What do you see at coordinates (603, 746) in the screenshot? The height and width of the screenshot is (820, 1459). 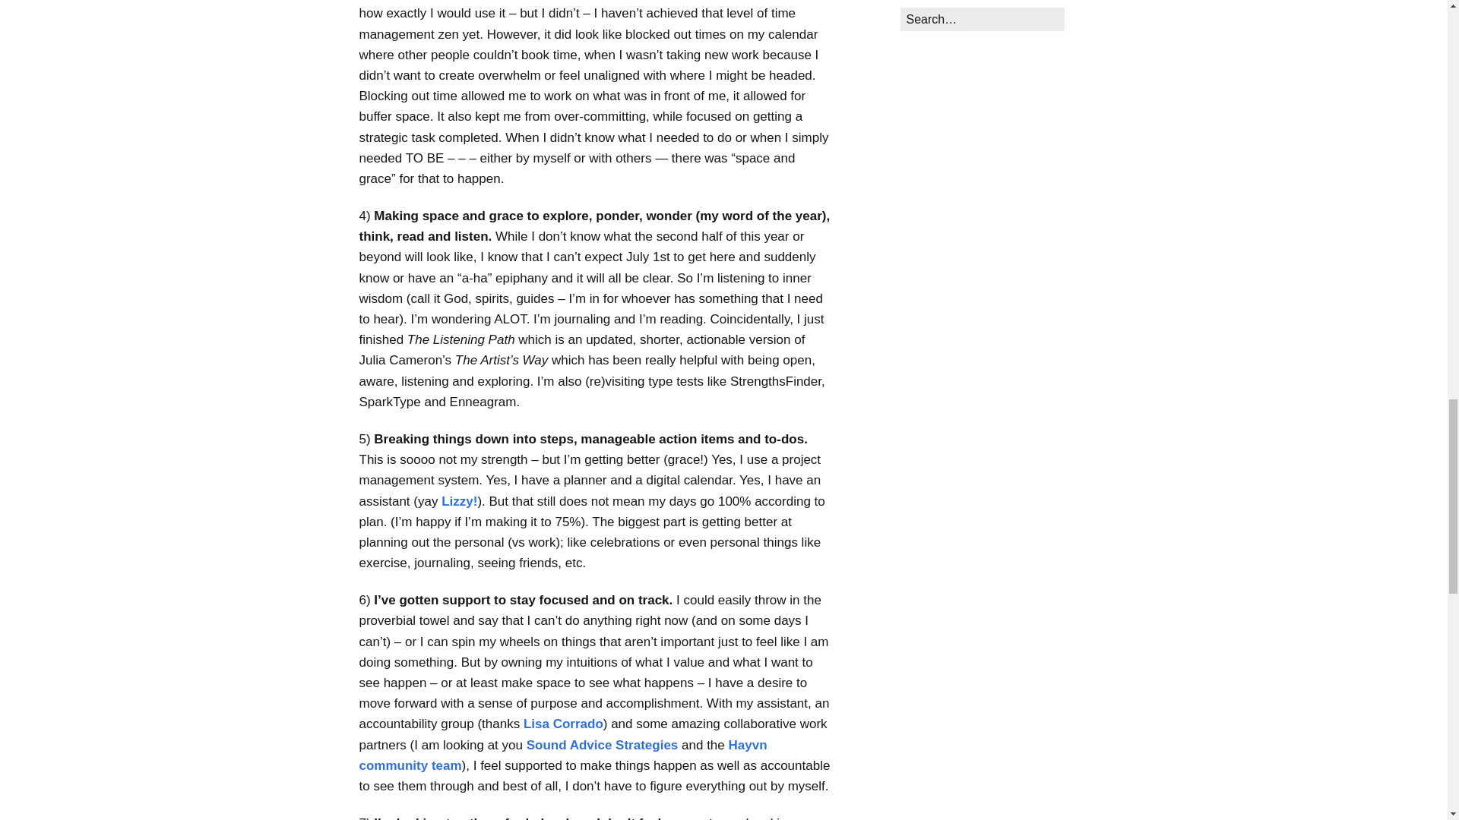 I see `Sound Advice Strategies` at bounding box center [603, 746].